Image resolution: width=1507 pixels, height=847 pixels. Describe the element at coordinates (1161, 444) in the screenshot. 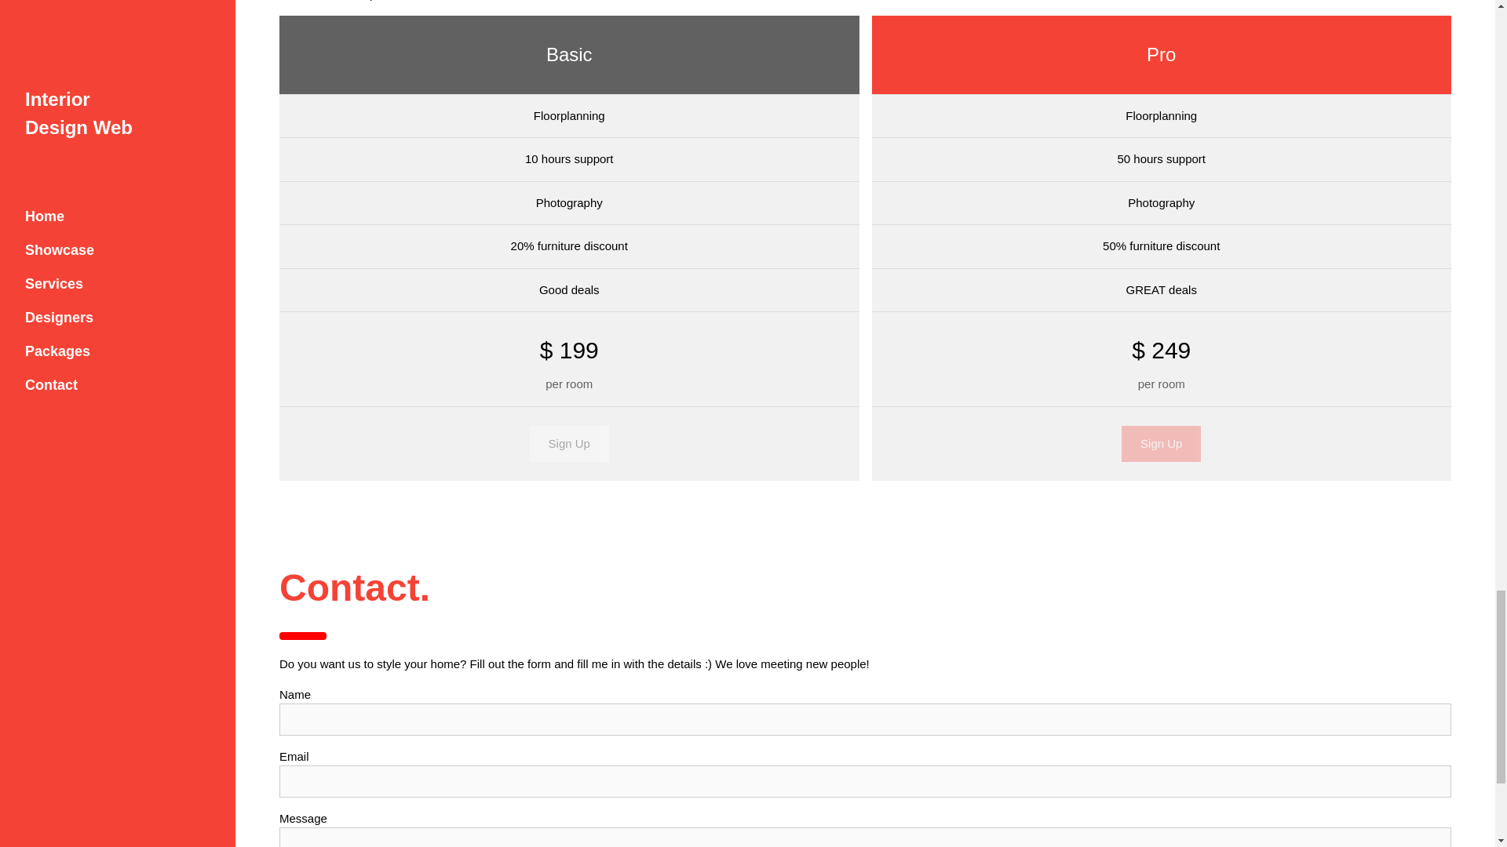

I see `Sign Up` at that location.